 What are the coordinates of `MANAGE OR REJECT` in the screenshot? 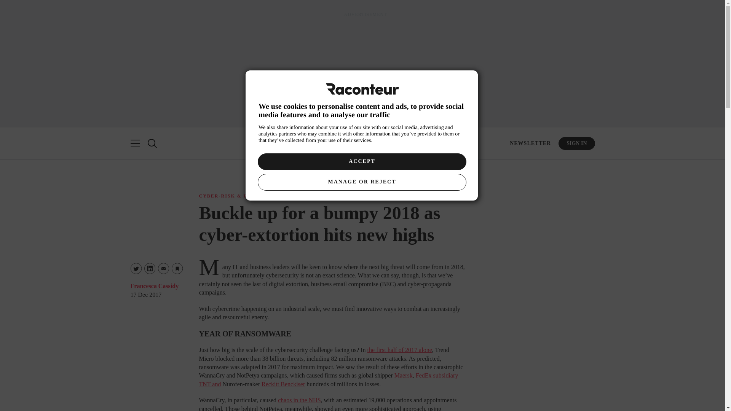 It's located at (362, 182).